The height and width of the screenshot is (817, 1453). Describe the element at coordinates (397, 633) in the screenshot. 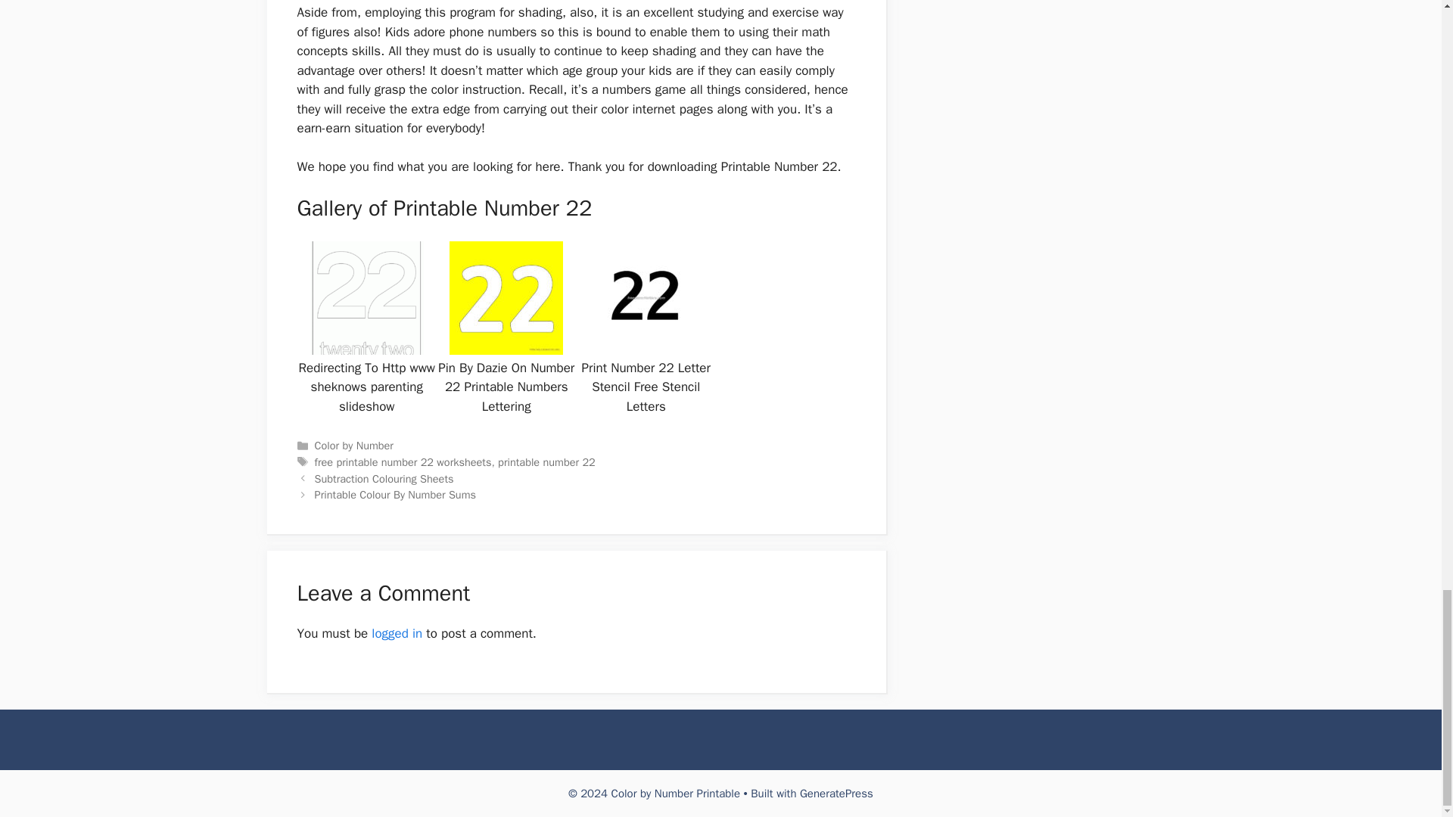

I see `logged in` at that location.